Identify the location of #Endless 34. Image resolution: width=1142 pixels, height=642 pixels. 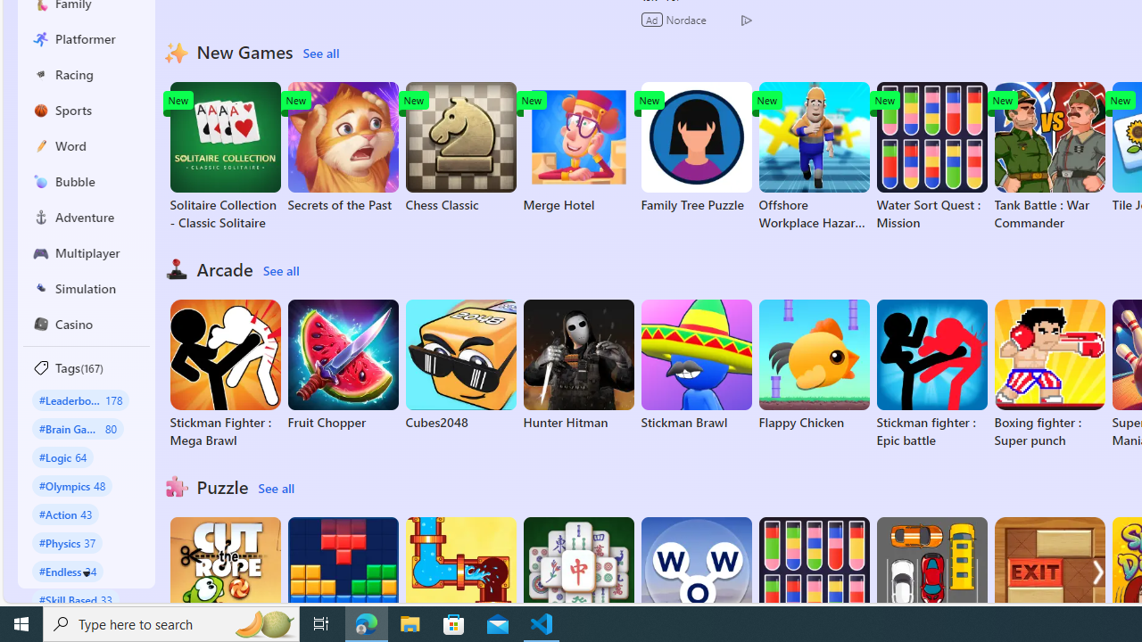
(68, 571).